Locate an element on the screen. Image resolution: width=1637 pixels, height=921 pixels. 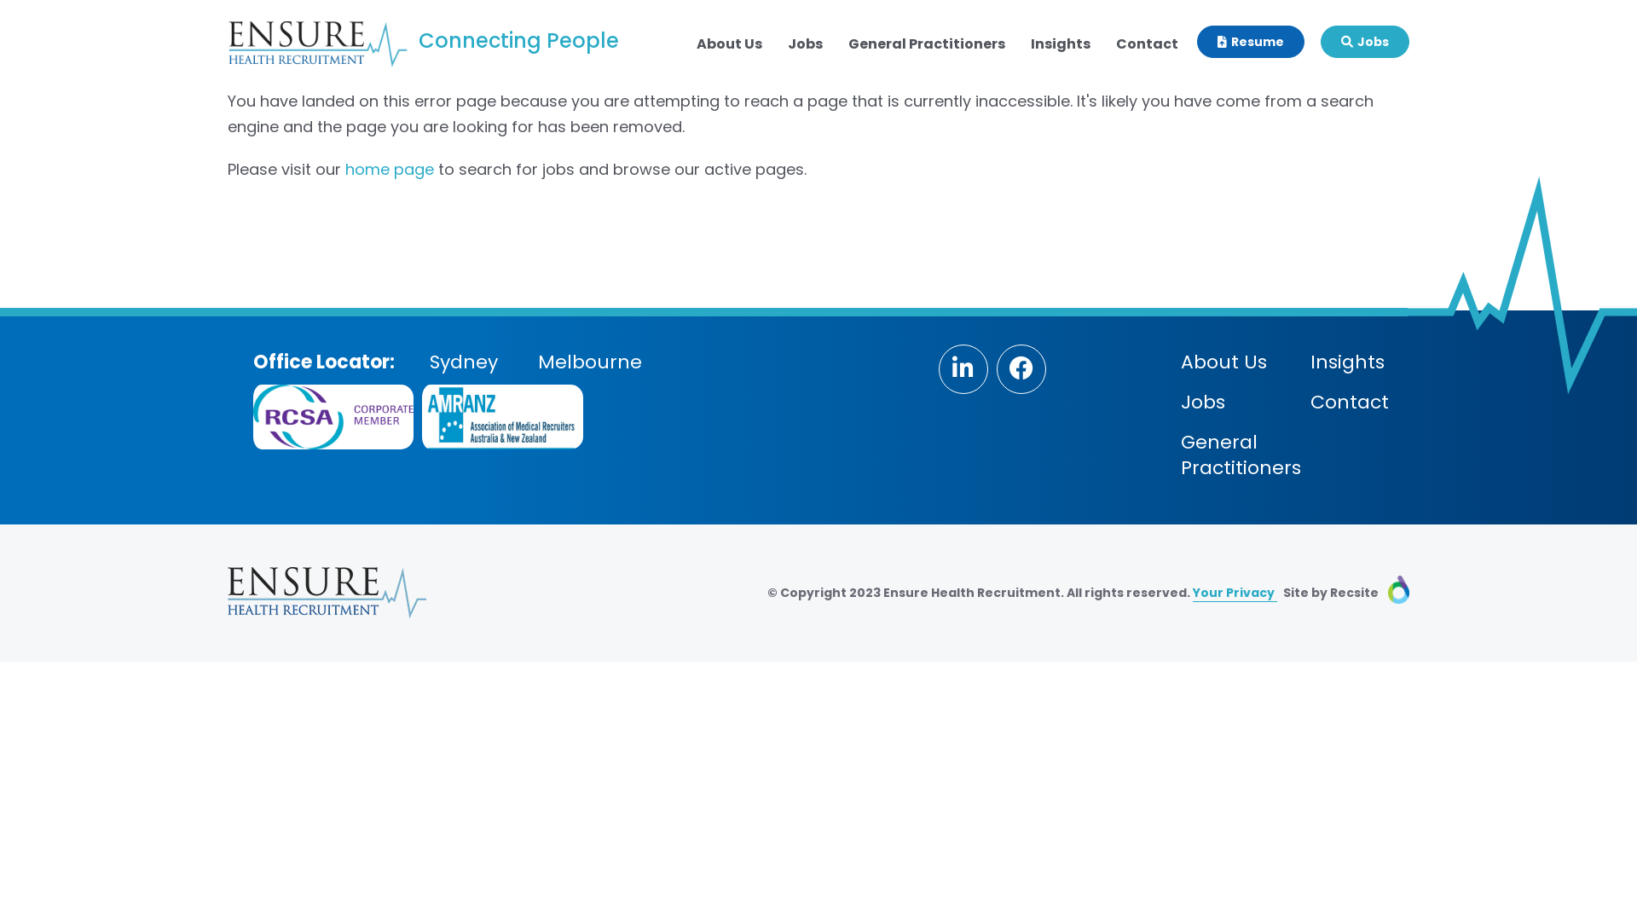
Your Privacy is located at coordinates (1235, 594).